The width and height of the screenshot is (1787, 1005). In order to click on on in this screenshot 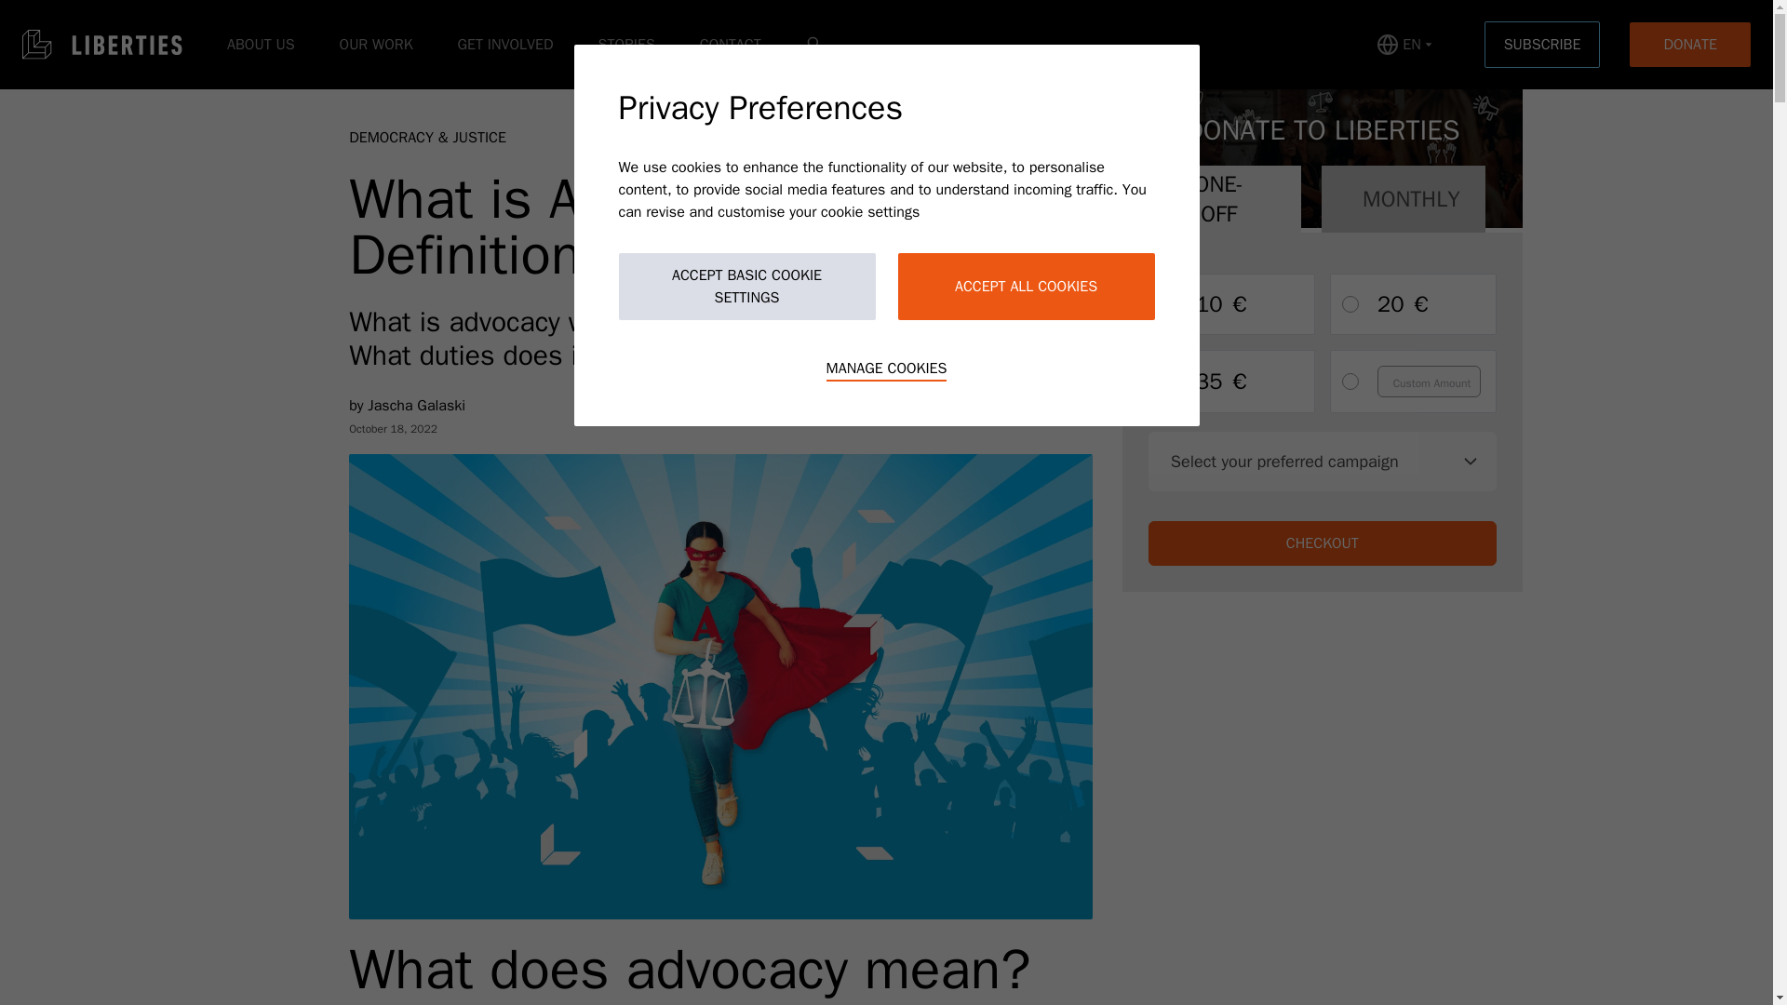, I will do `click(1169, 303)`.